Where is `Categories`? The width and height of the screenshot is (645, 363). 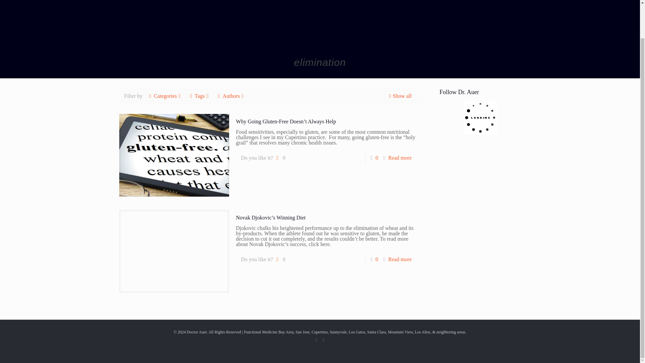
Categories is located at coordinates (165, 95).